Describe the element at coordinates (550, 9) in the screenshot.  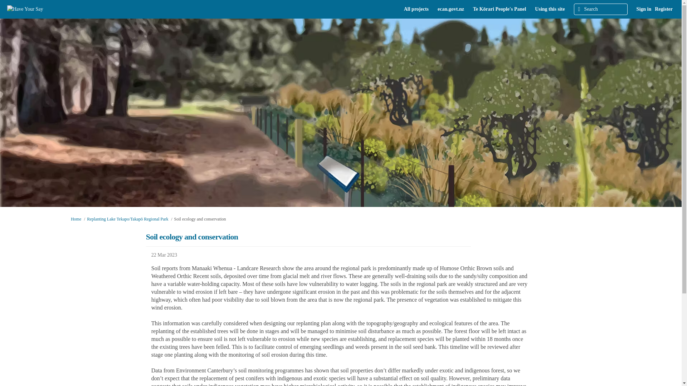
I see `Using this site` at that location.